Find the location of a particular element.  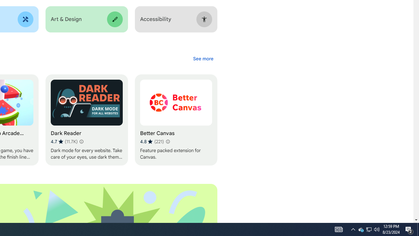

Learn more about results and reviews "Dark Reader" is located at coordinates (81, 142).